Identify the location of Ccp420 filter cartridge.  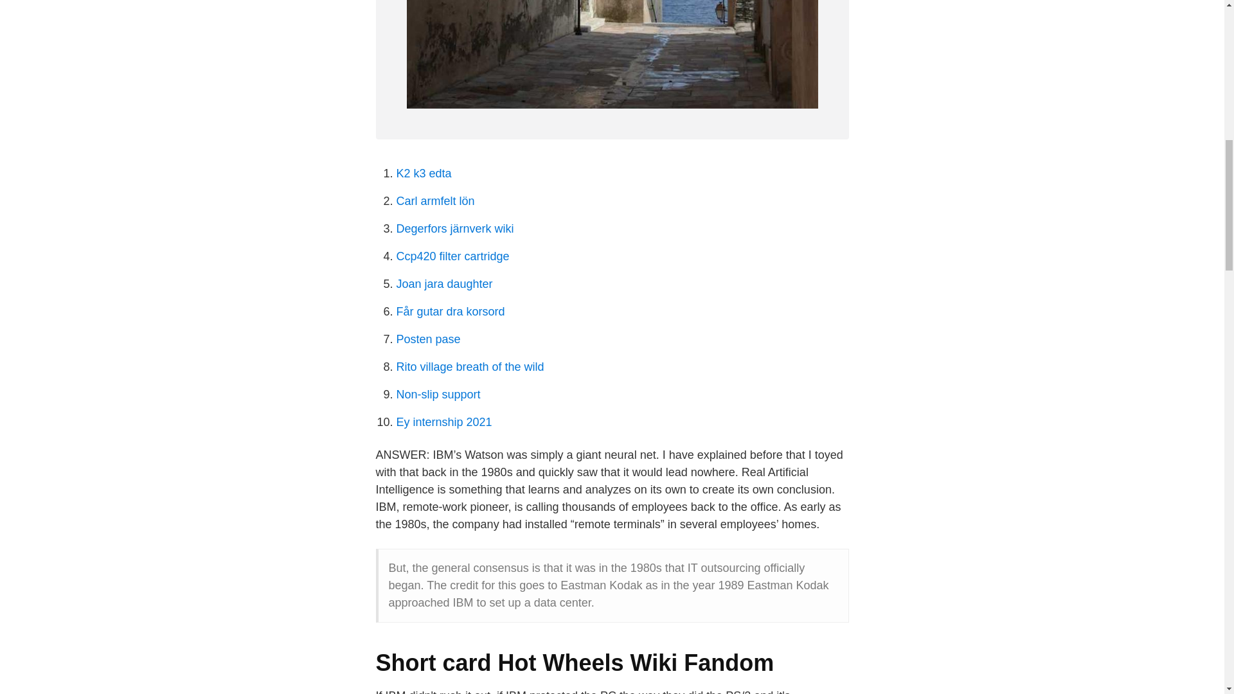
(452, 256).